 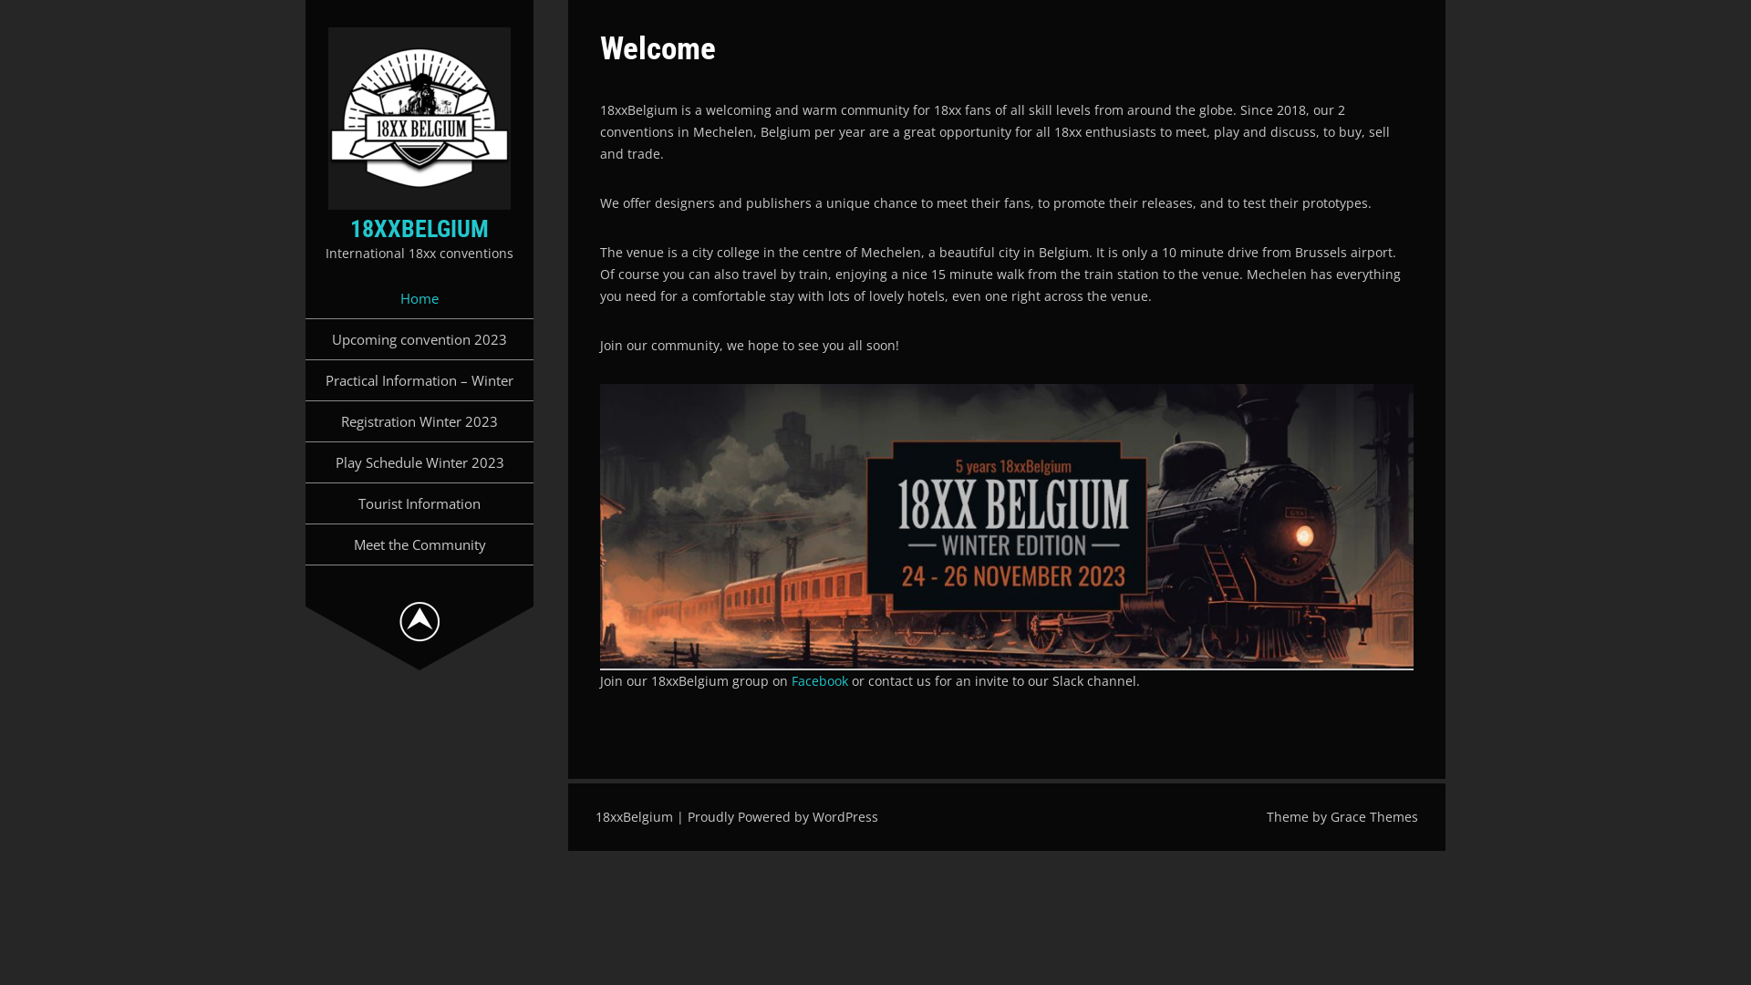 What do you see at coordinates (420, 462) in the screenshot?
I see `Play Schedule Winter 2023` at bounding box center [420, 462].